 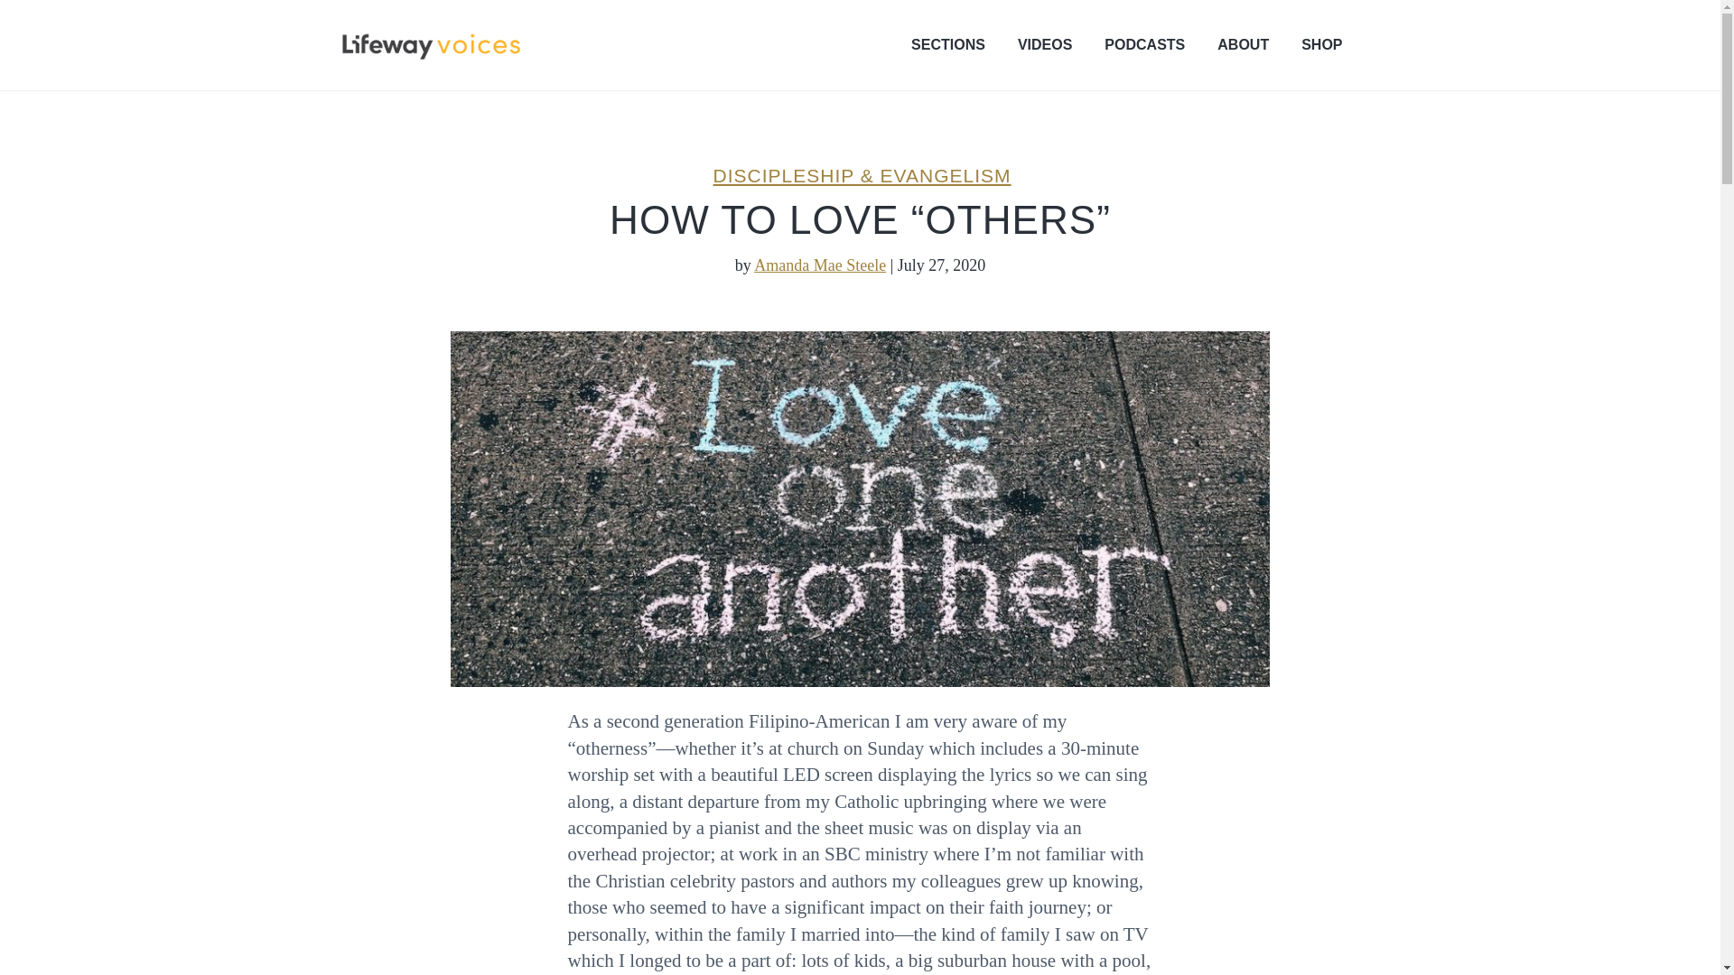 I want to click on SHOP, so click(x=1322, y=44).